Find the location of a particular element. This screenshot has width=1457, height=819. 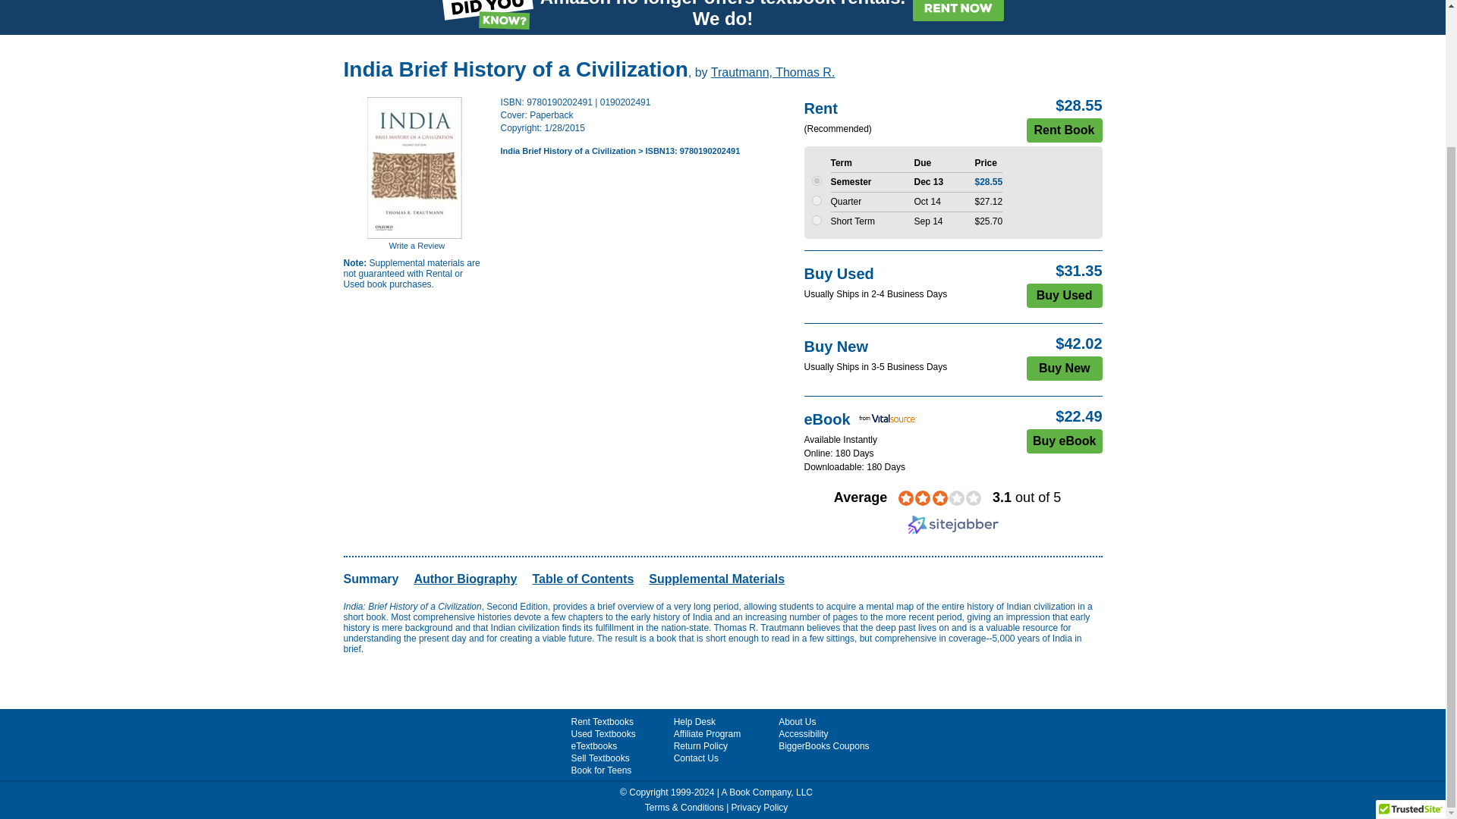

Buy eBook is located at coordinates (1065, 441).